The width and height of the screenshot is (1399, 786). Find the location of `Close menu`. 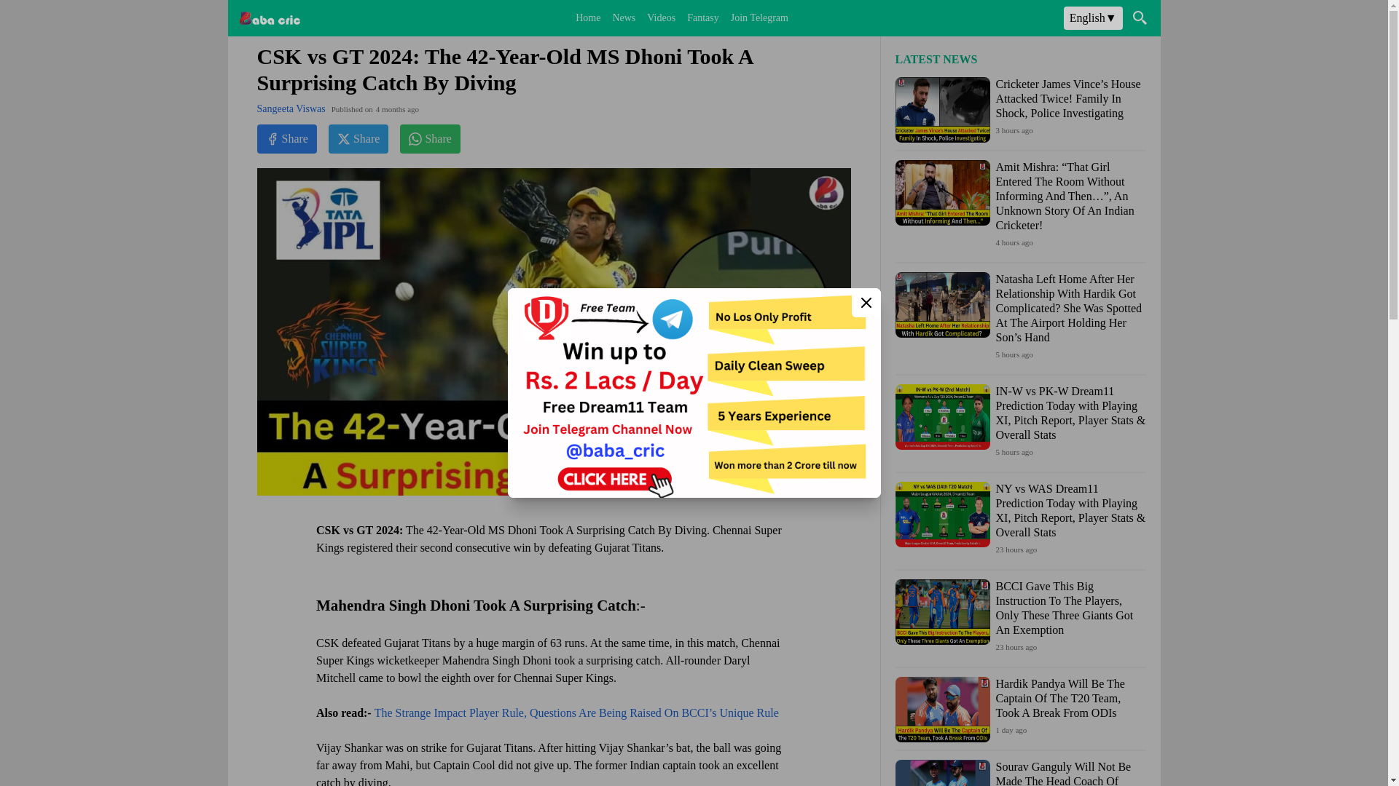

Close menu is located at coordinates (865, 303).